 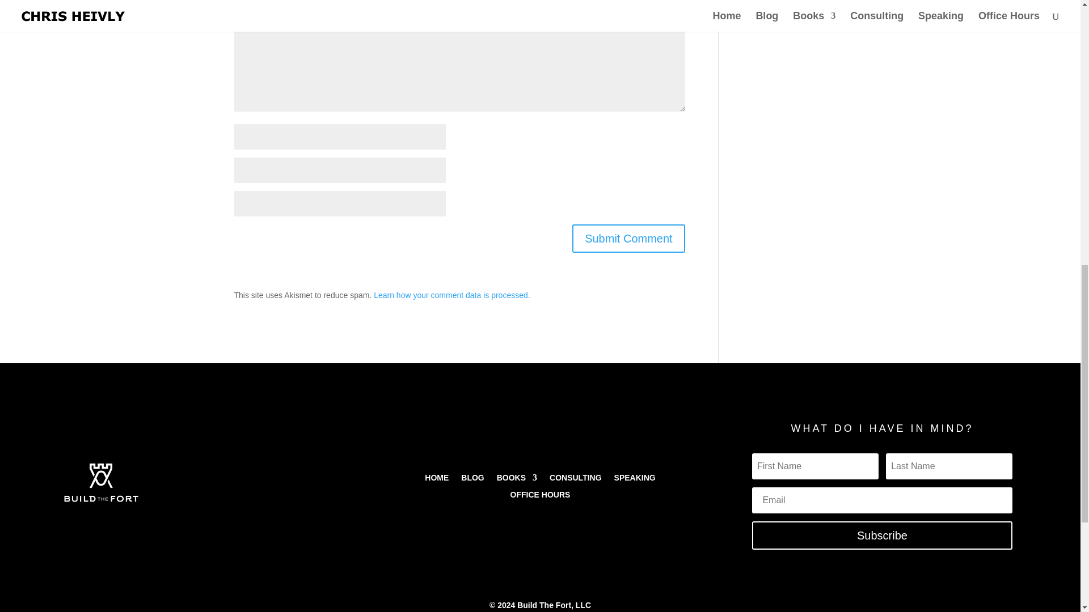 What do you see at coordinates (576, 479) in the screenshot?
I see `CONSULTING` at bounding box center [576, 479].